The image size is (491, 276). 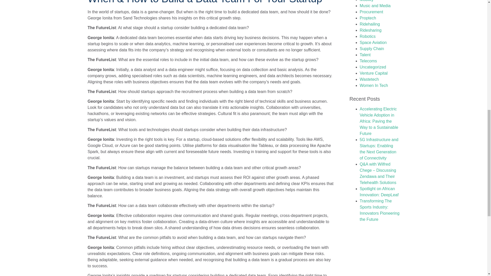 What do you see at coordinates (367, 36) in the screenshot?
I see `Robotics` at bounding box center [367, 36].